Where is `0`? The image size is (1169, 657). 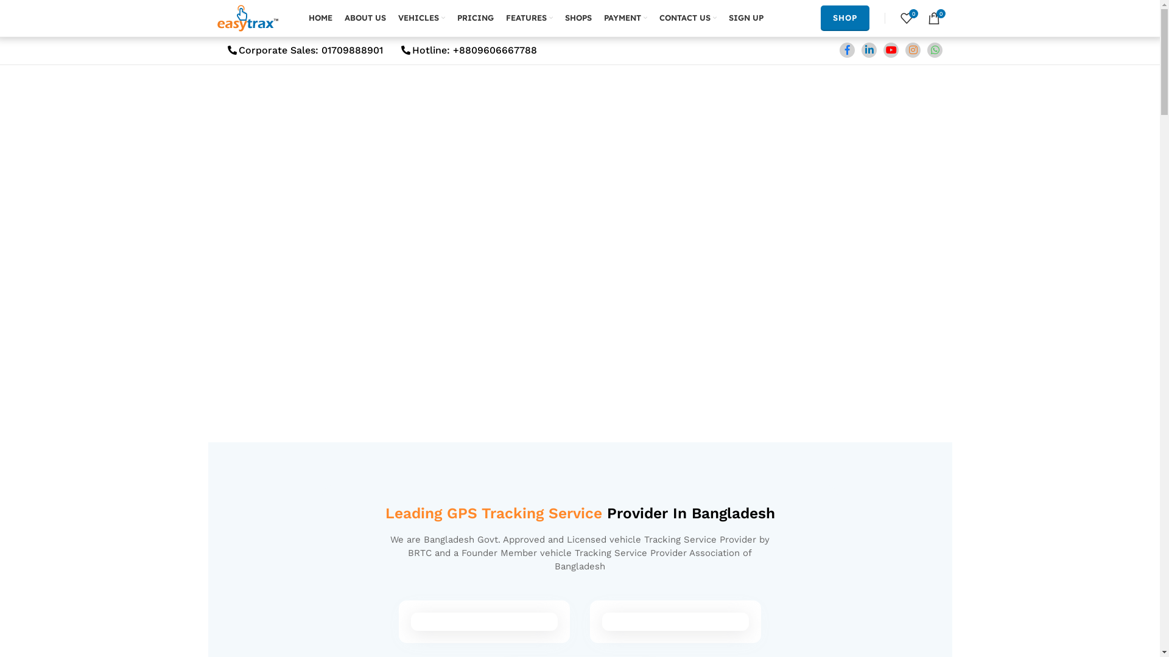 0 is located at coordinates (906, 18).